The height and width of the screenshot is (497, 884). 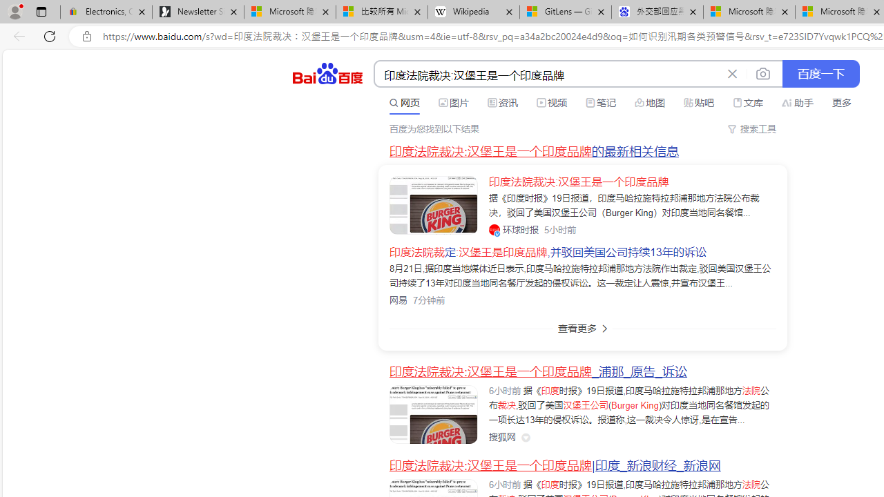 I want to click on AutomationID: kw, so click(x=548, y=75).